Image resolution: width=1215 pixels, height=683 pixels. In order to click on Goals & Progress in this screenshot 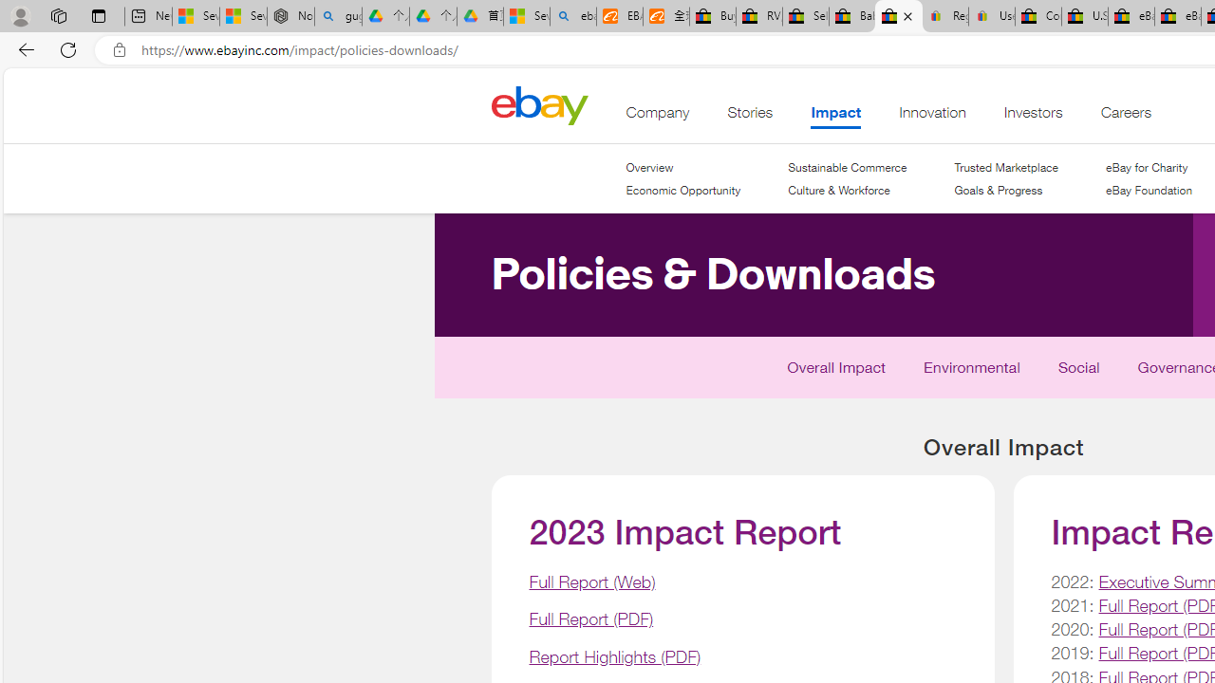, I will do `click(999, 190)`.